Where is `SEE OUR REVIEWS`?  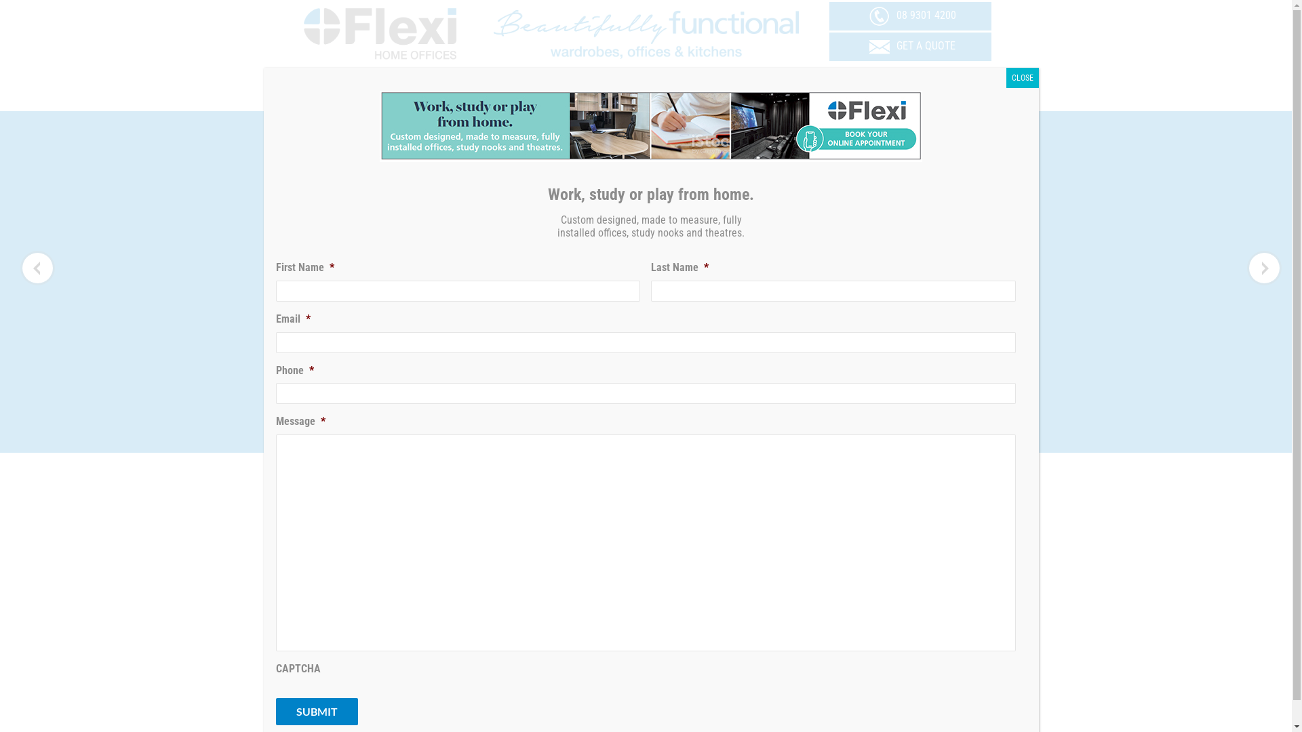
SEE OUR REVIEWS is located at coordinates (381, 91).